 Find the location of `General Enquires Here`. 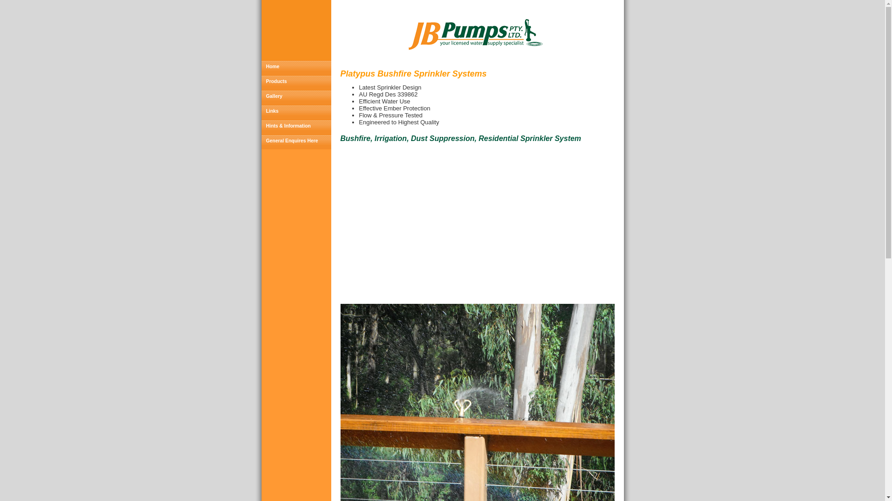

General Enquires Here is located at coordinates (296, 142).